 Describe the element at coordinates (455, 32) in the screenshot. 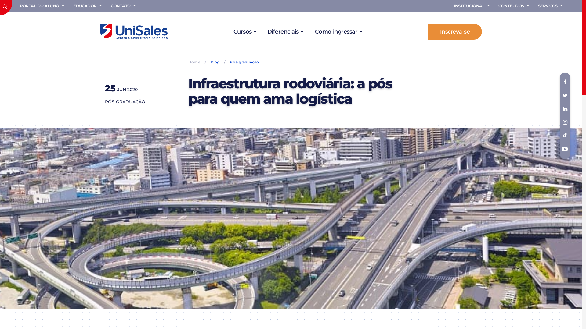

I see `Inscreva-se` at that location.